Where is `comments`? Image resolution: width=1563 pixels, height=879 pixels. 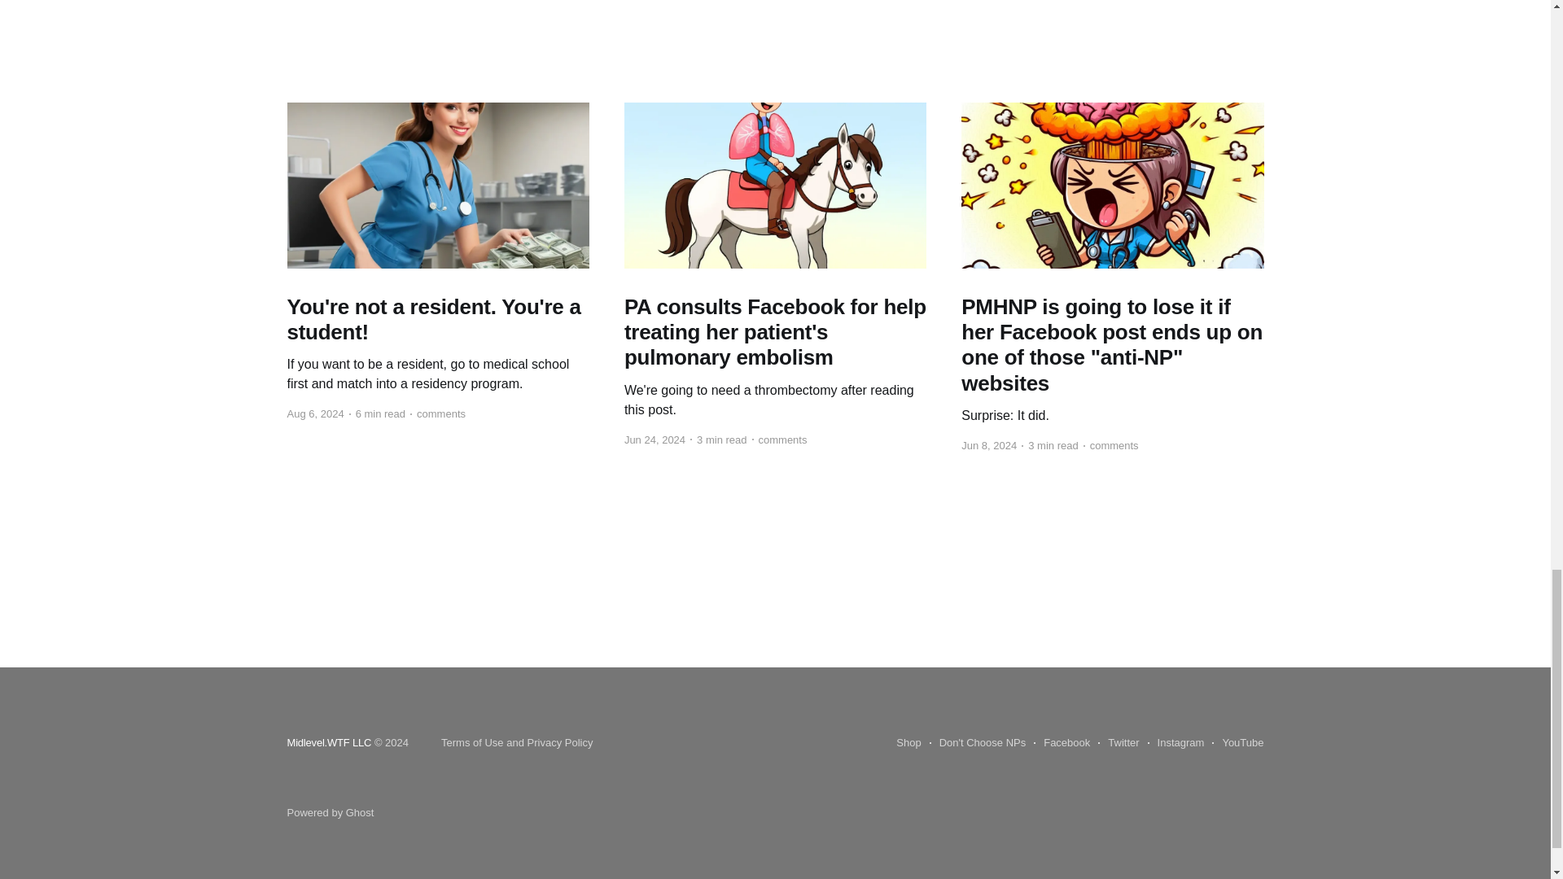
comments is located at coordinates (438, 413).